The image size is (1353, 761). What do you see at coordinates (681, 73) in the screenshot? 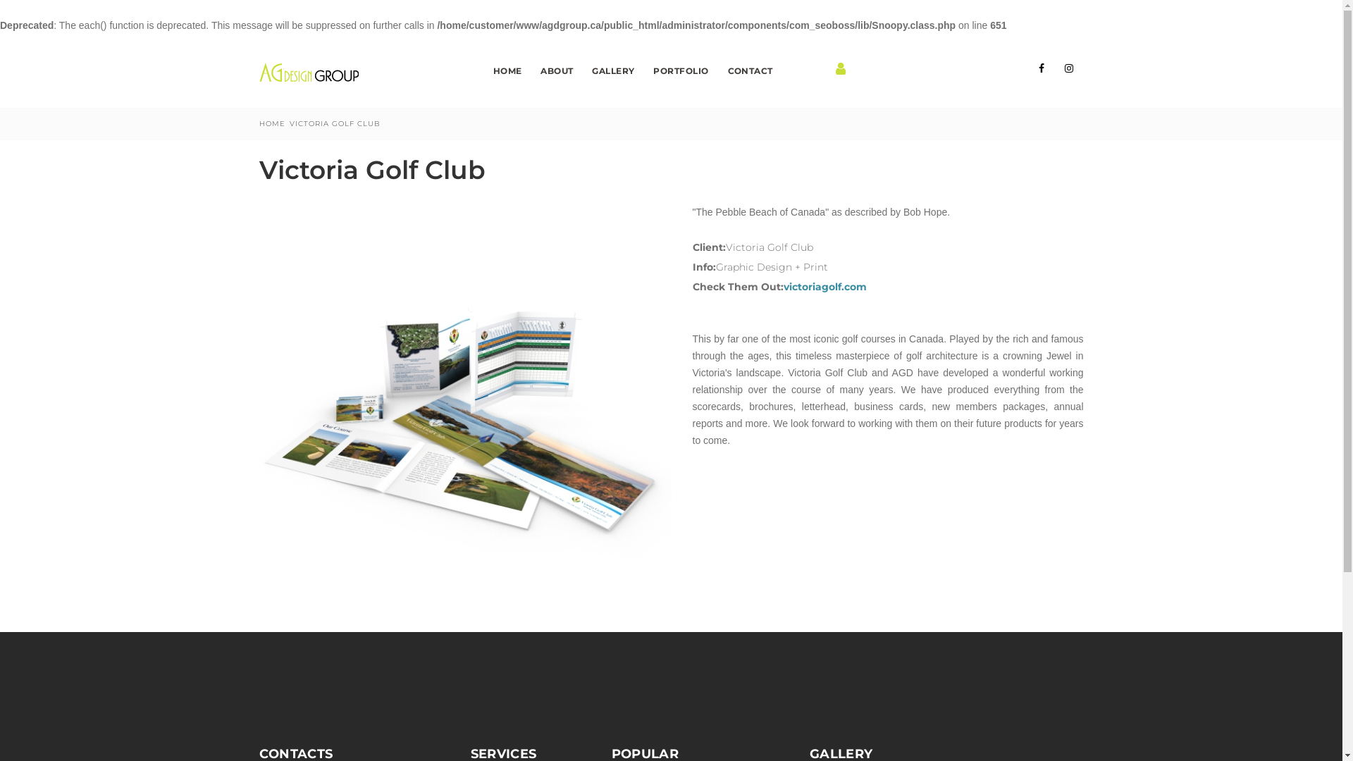
I see `PORTFOLIO` at bounding box center [681, 73].